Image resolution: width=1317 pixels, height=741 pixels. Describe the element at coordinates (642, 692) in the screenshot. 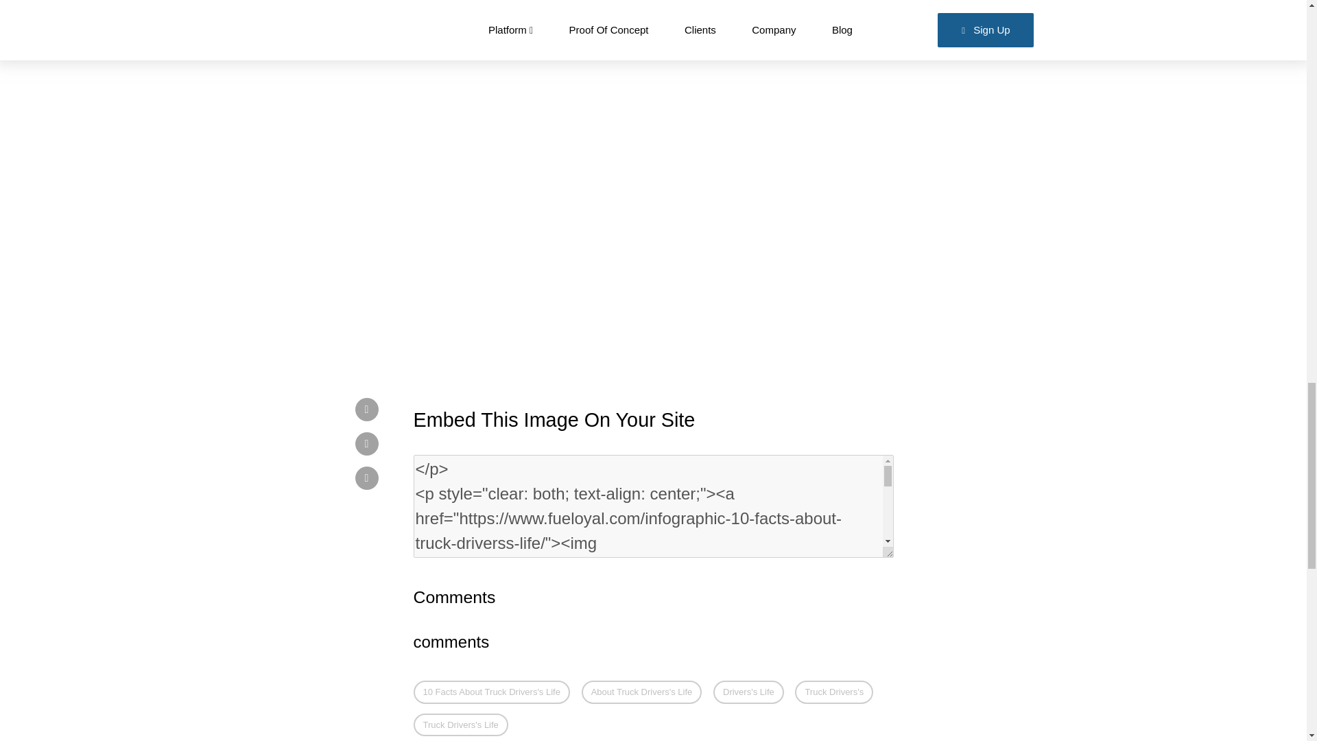

I see `About Truck Drivers's Life` at that location.